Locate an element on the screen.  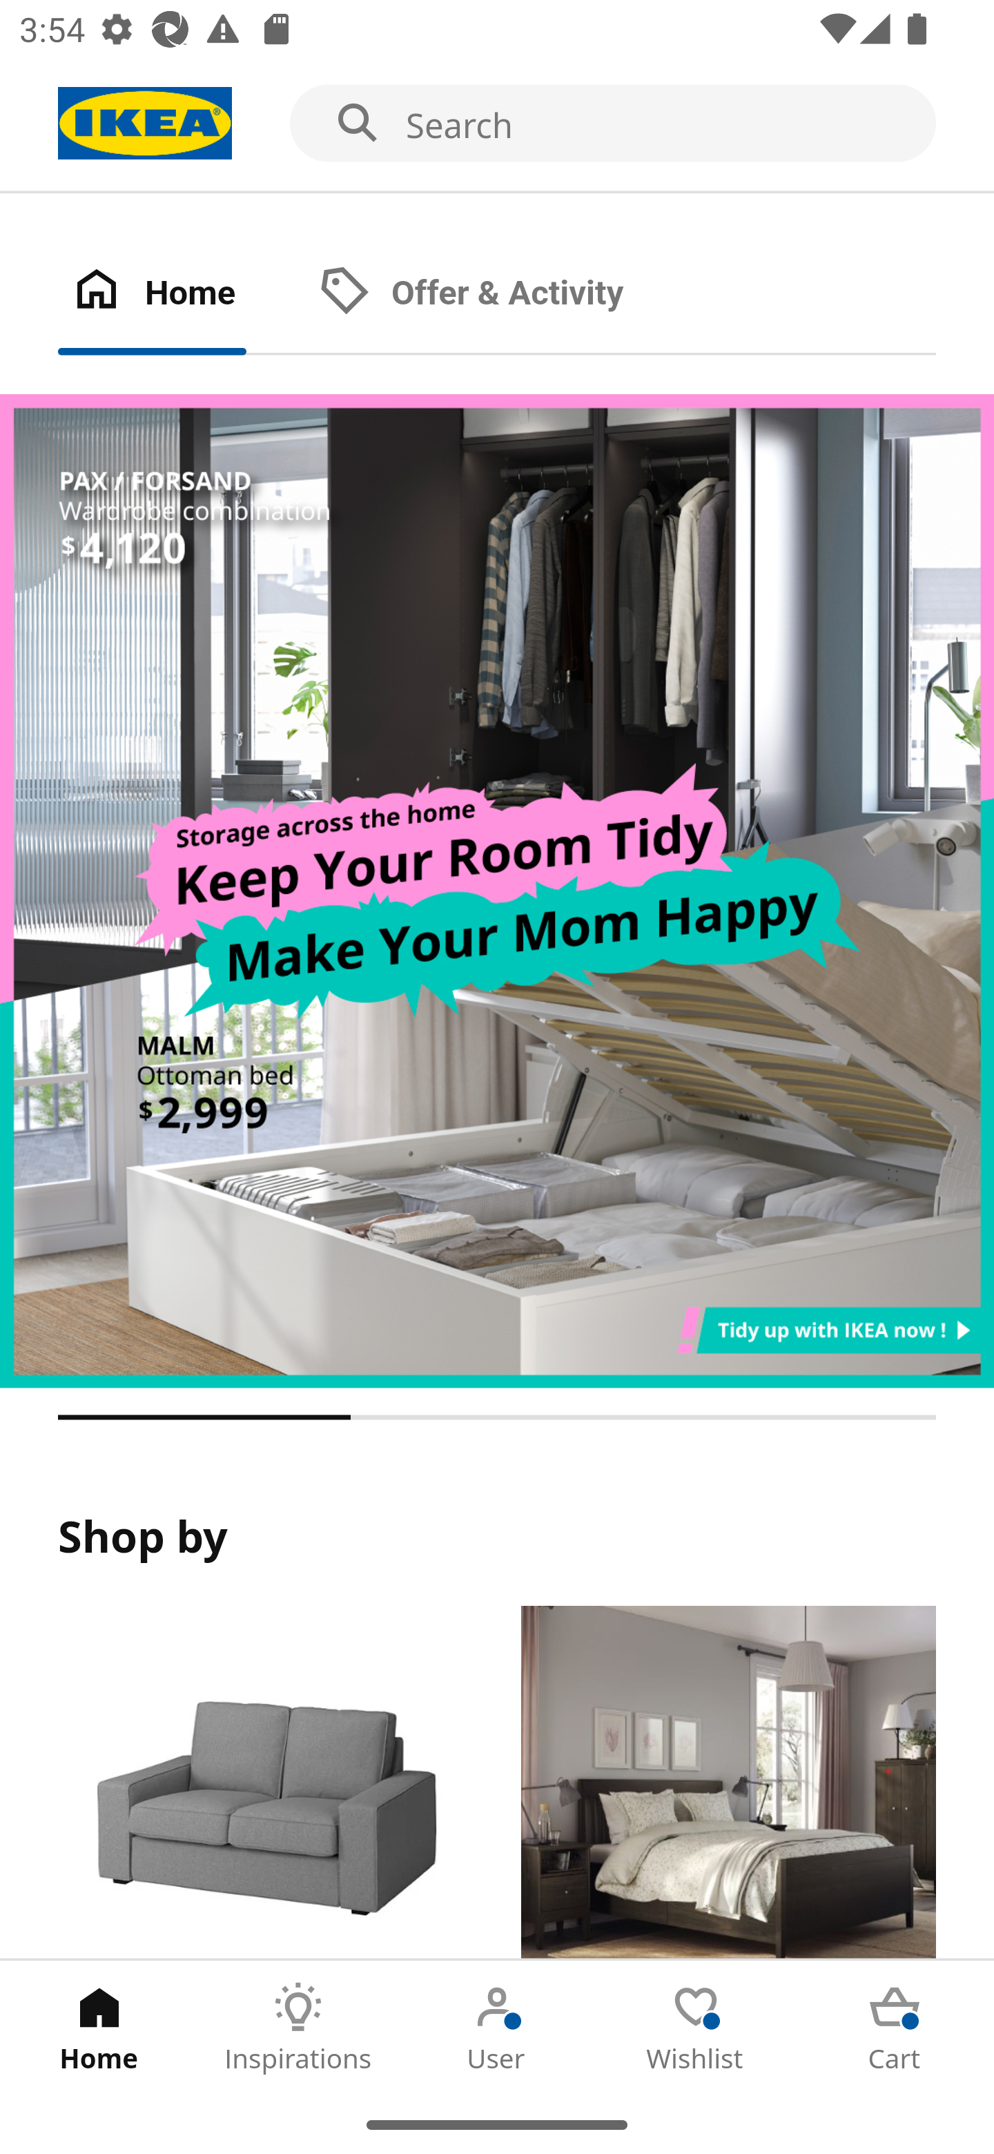
User
Tab 3 of 5 is located at coordinates (497, 2028).